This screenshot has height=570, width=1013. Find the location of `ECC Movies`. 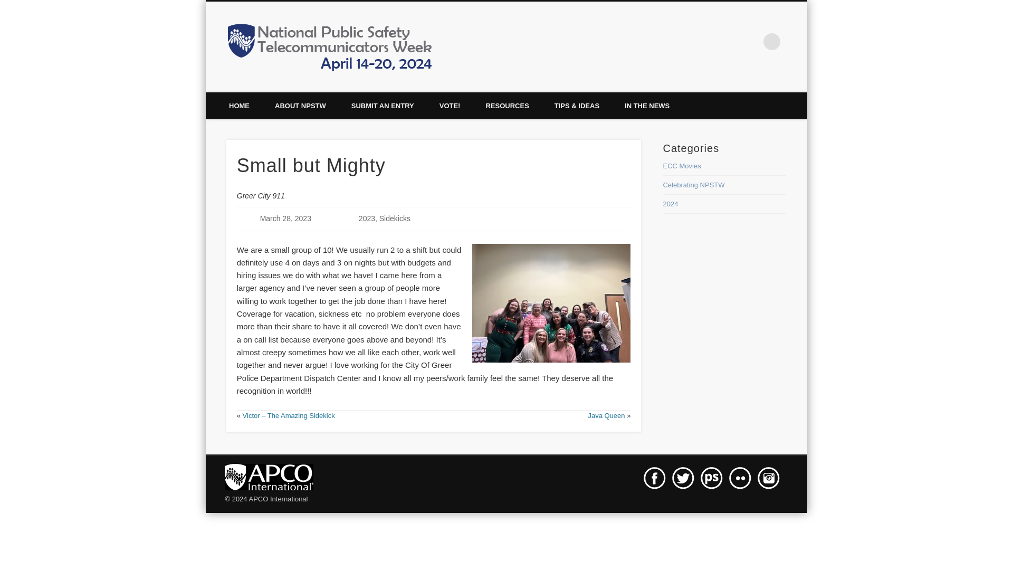

ECC Movies is located at coordinates (682, 166).